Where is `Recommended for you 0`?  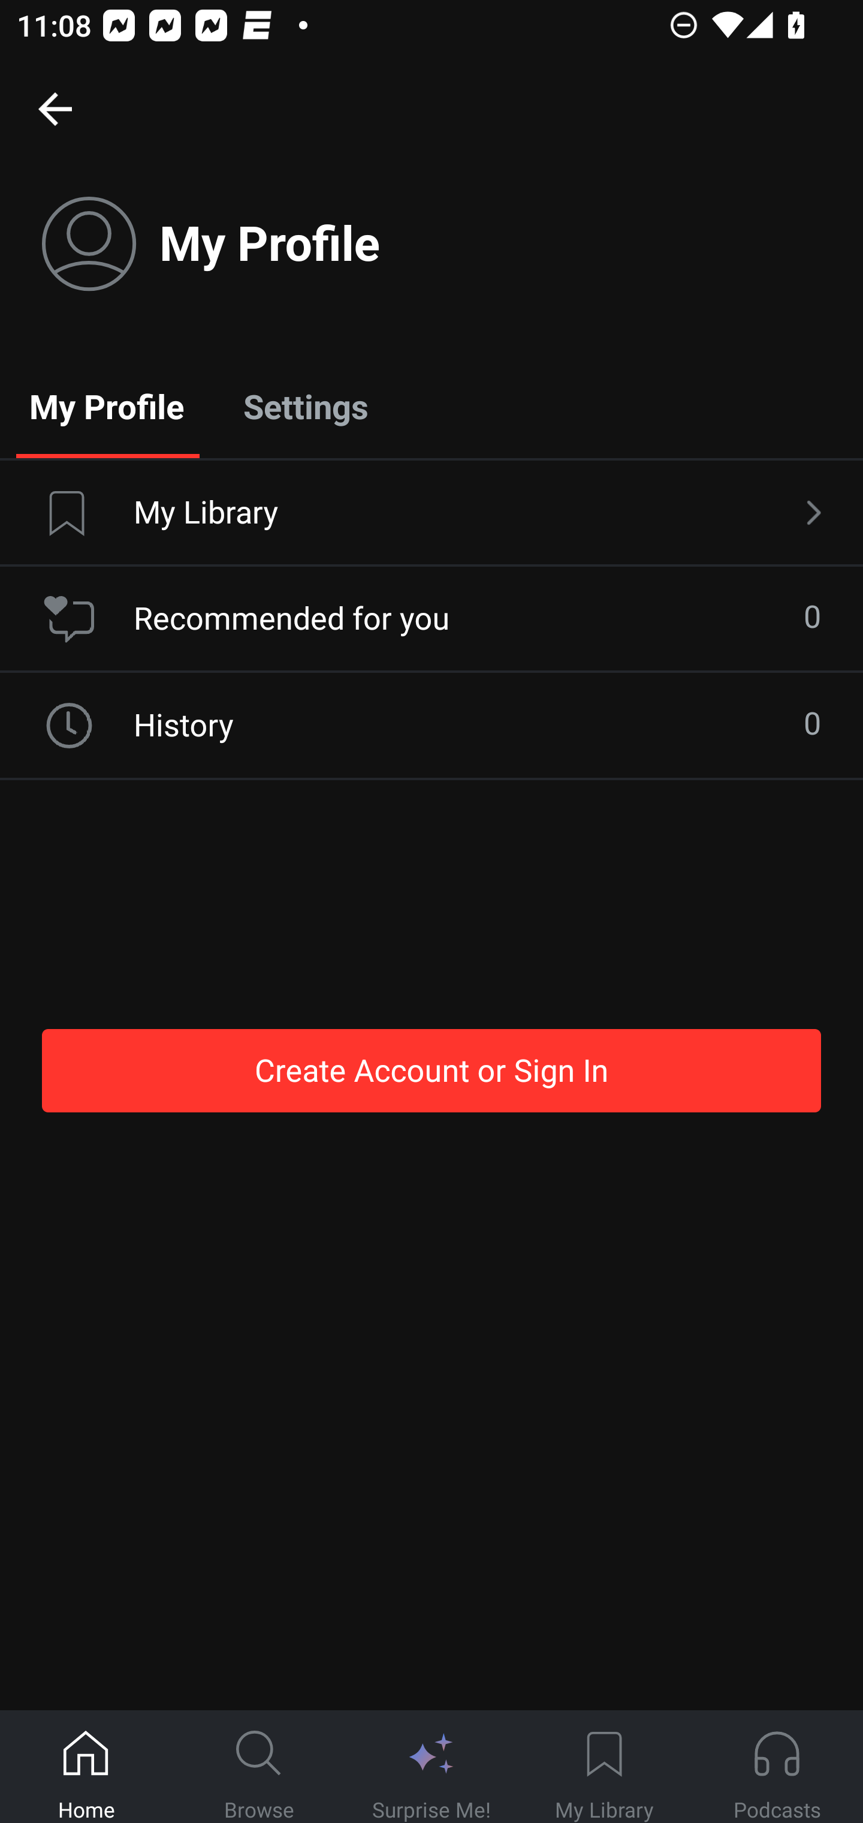
Recommended for you 0 is located at coordinates (431, 619).